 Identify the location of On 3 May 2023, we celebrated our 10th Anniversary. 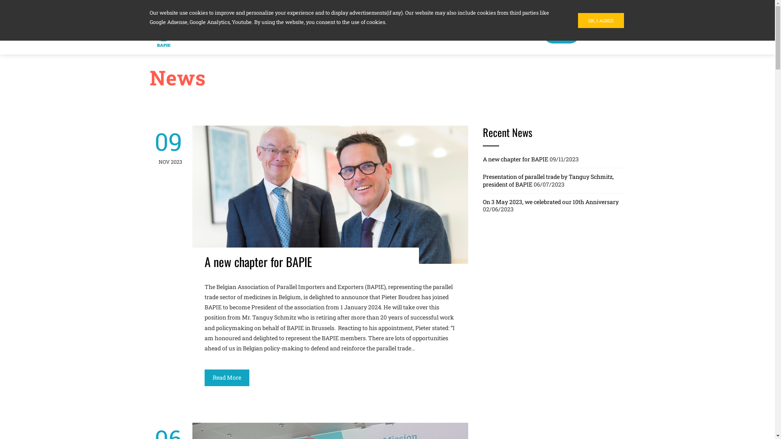
(550, 202).